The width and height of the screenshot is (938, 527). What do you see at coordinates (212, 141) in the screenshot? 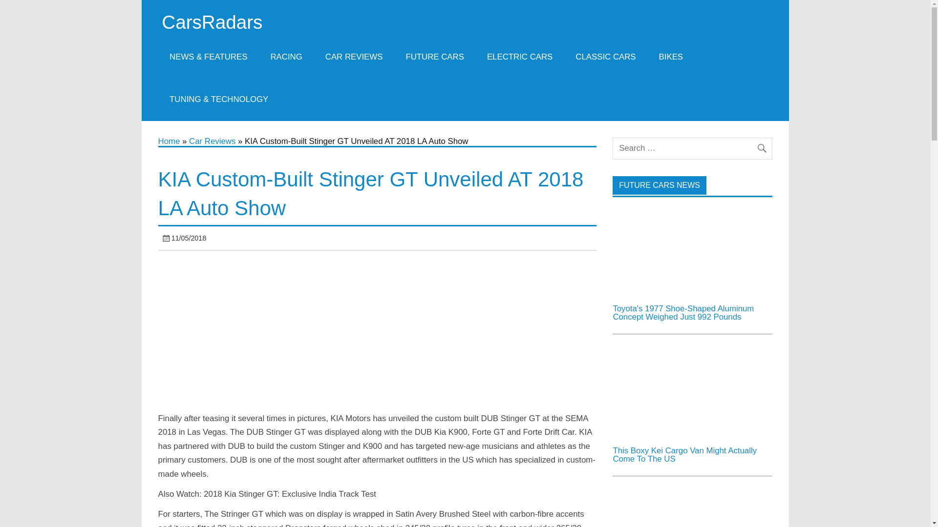
I see `Car Reviews` at bounding box center [212, 141].